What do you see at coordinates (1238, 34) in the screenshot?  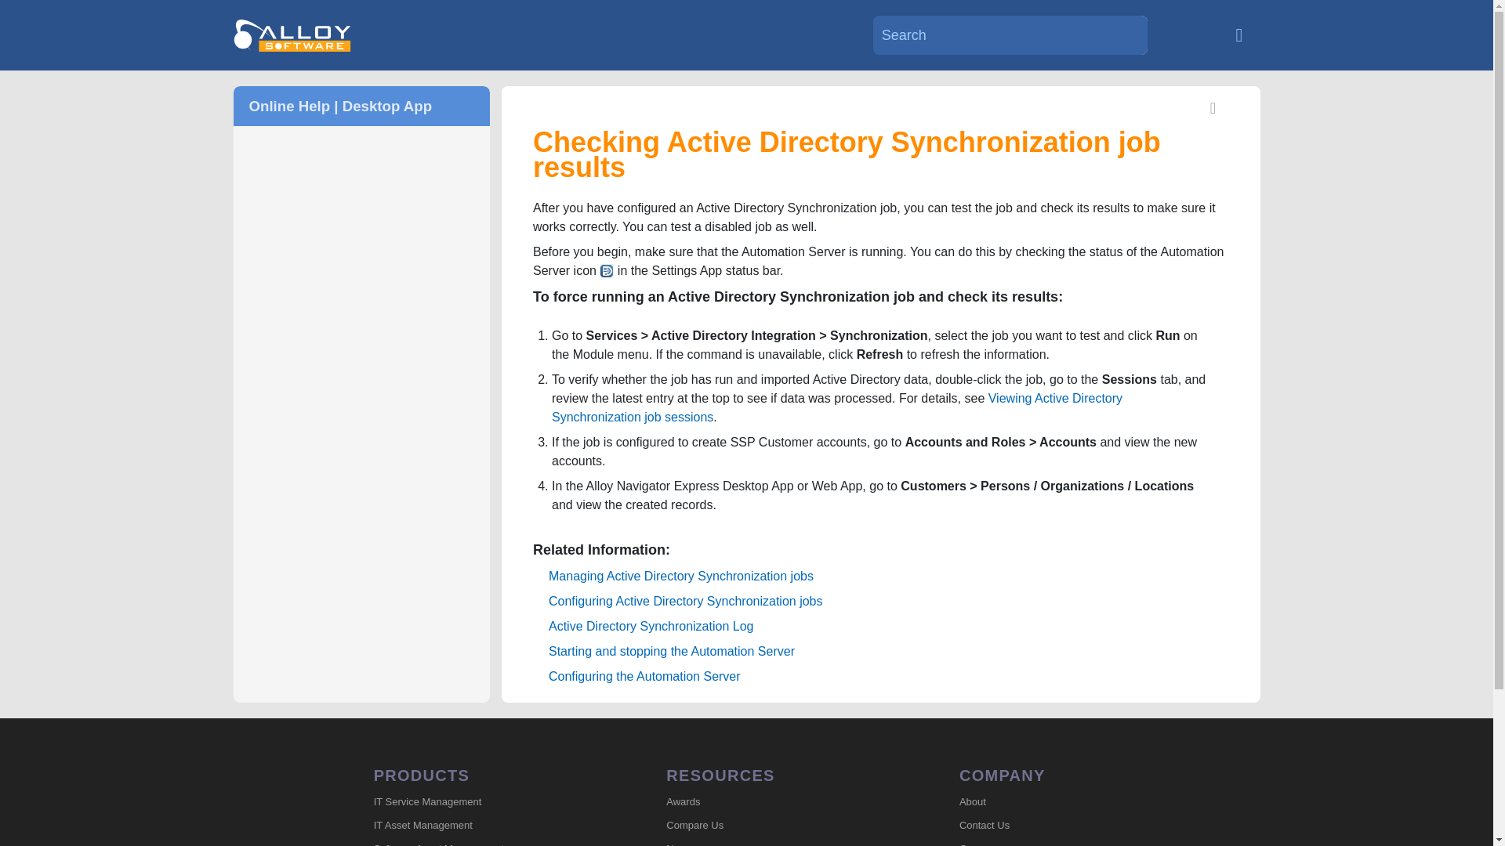 I see `Back to Home` at bounding box center [1238, 34].